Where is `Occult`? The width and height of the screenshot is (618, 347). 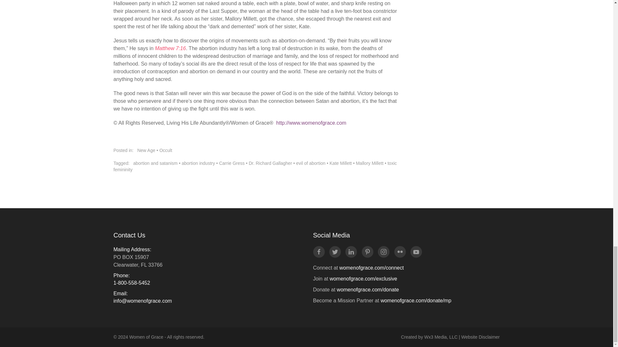 Occult is located at coordinates (166, 150).